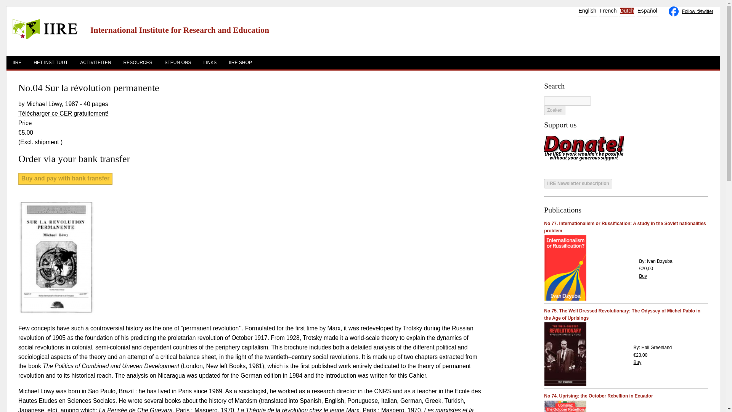 The width and height of the screenshot is (732, 412). What do you see at coordinates (17, 63) in the screenshot?
I see `IIRE` at bounding box center [17, 63].